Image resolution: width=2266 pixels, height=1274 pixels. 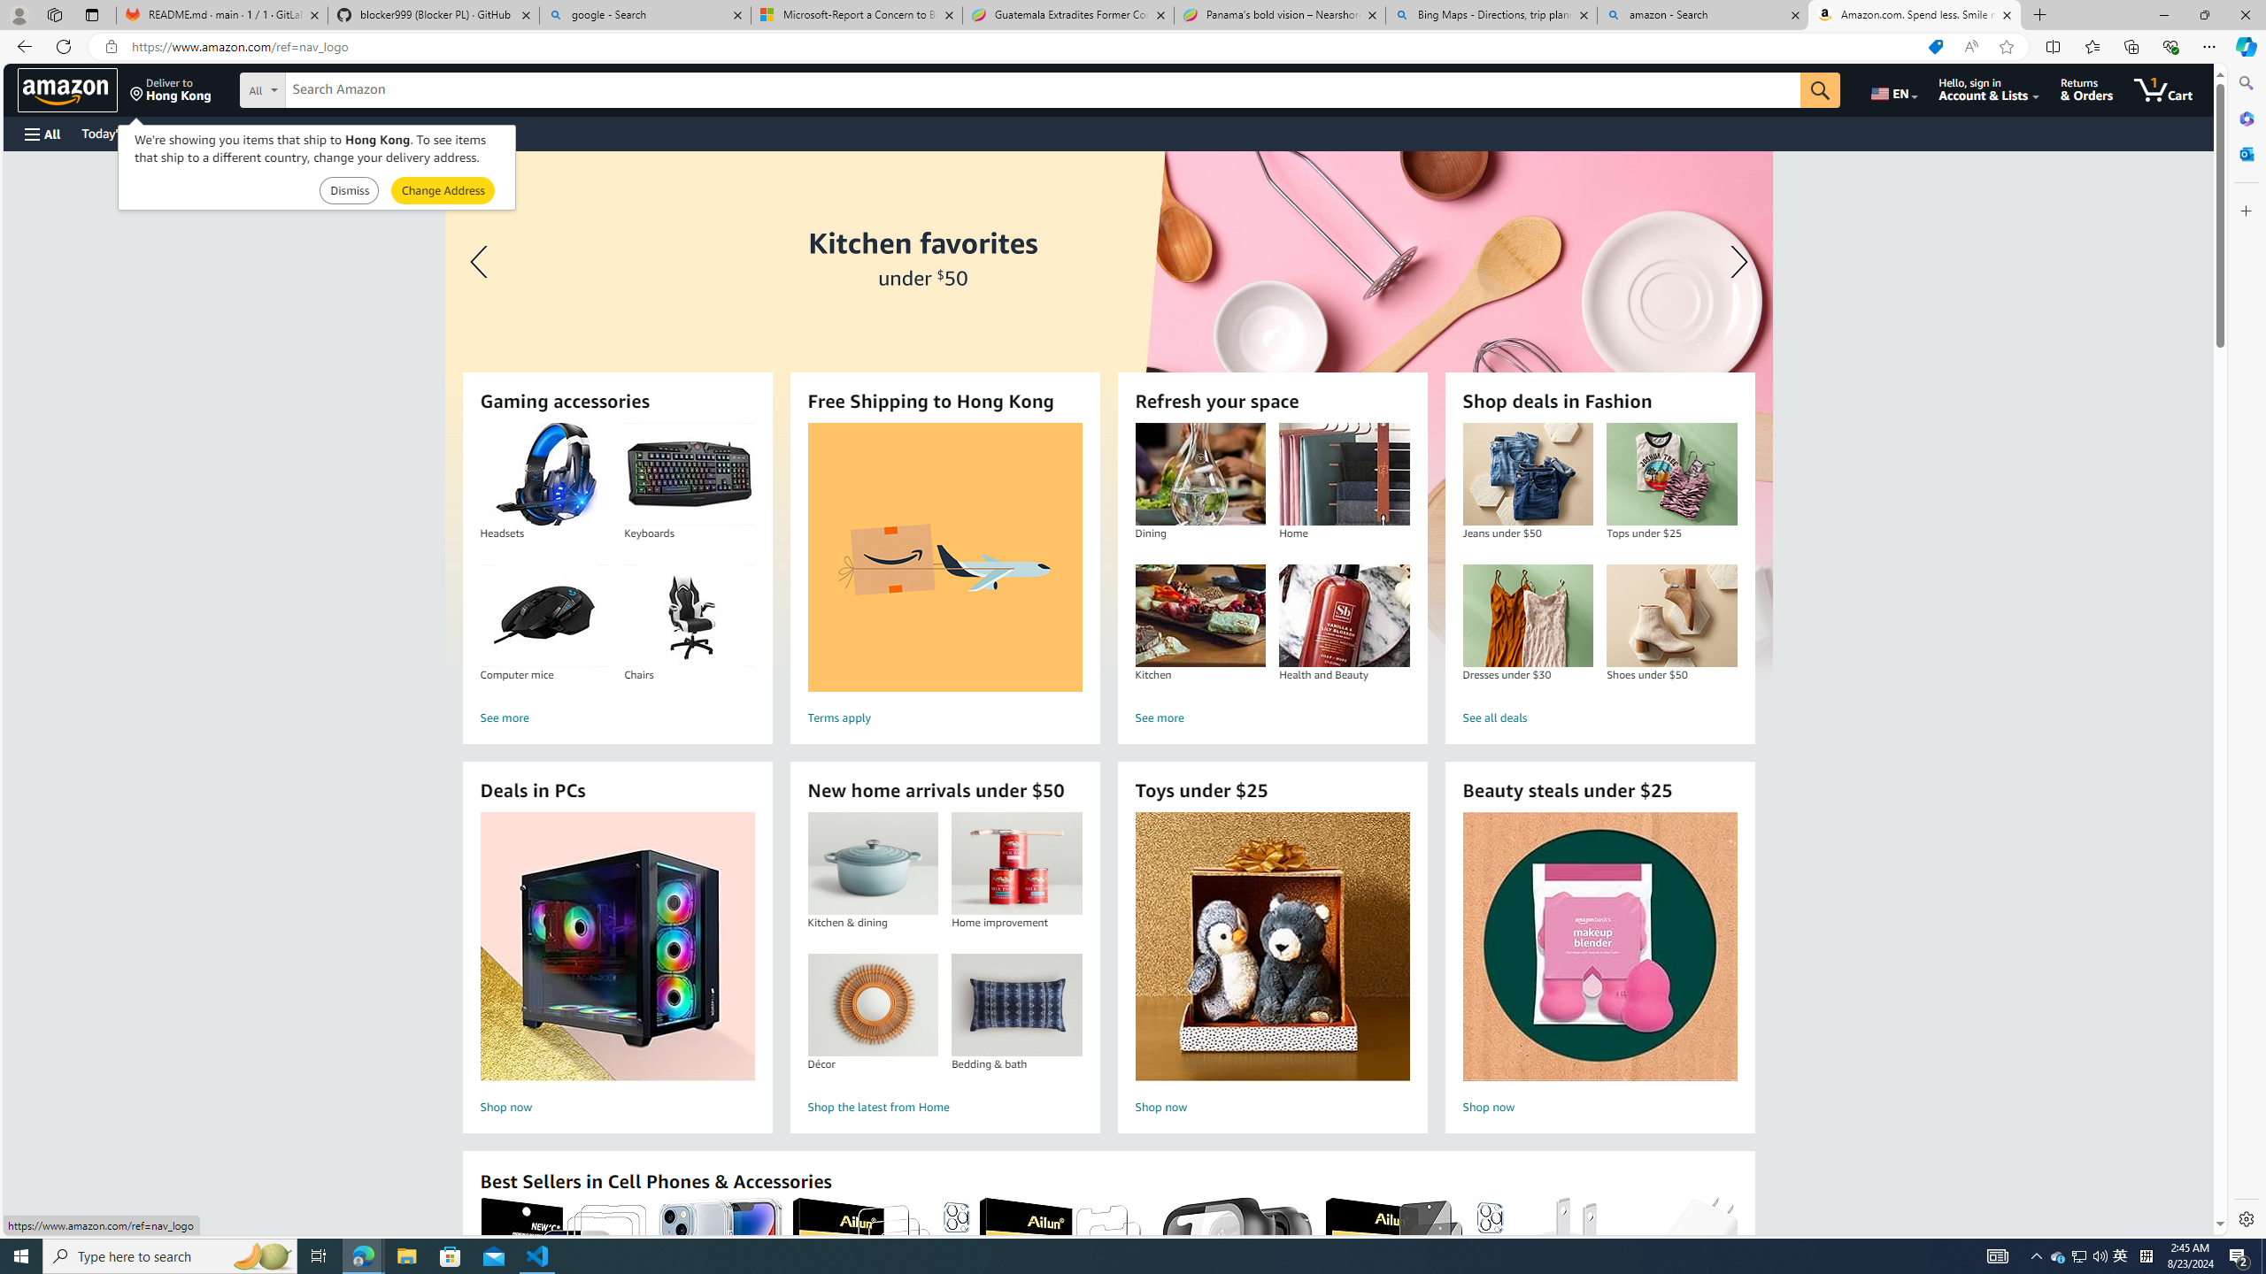 I want to click on App bar, so click(x=1133, y=47).